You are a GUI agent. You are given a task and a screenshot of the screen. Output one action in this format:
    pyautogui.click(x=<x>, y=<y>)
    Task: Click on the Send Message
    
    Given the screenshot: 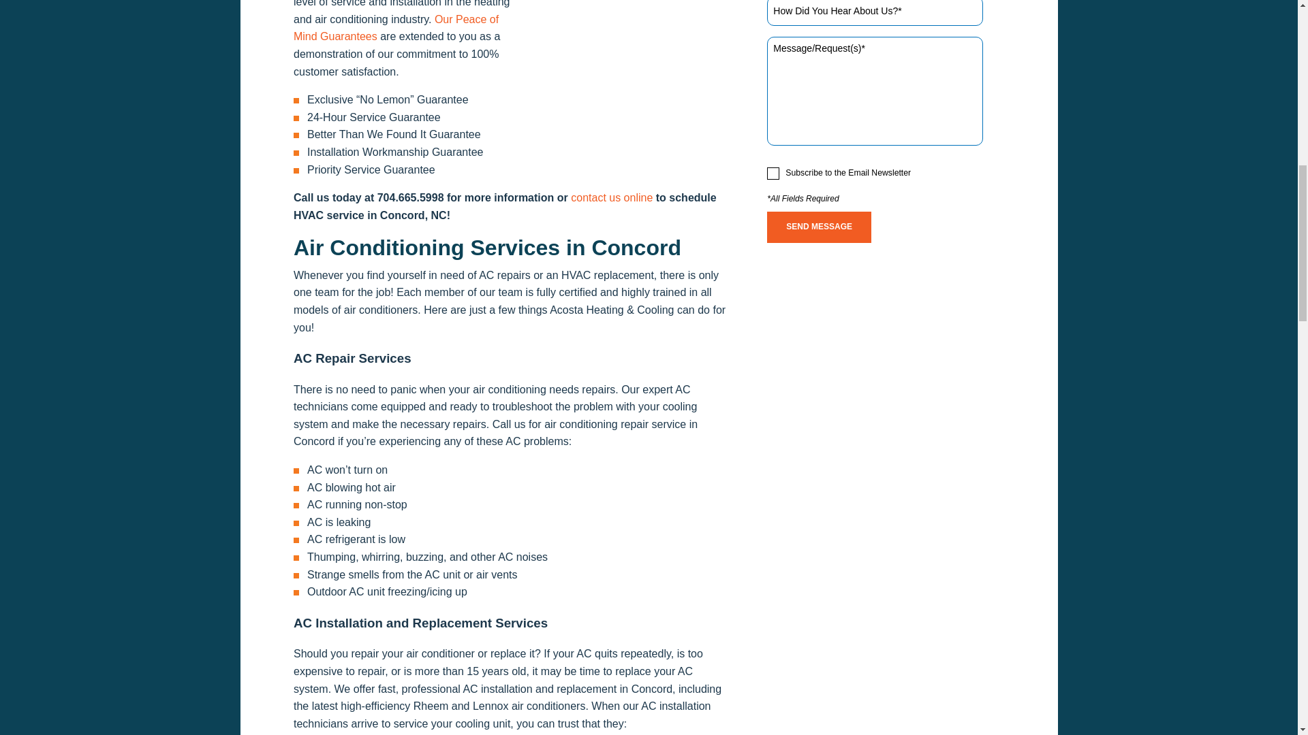 What is the action you would take?
    pyautogui.click(x=819, y=227)
    